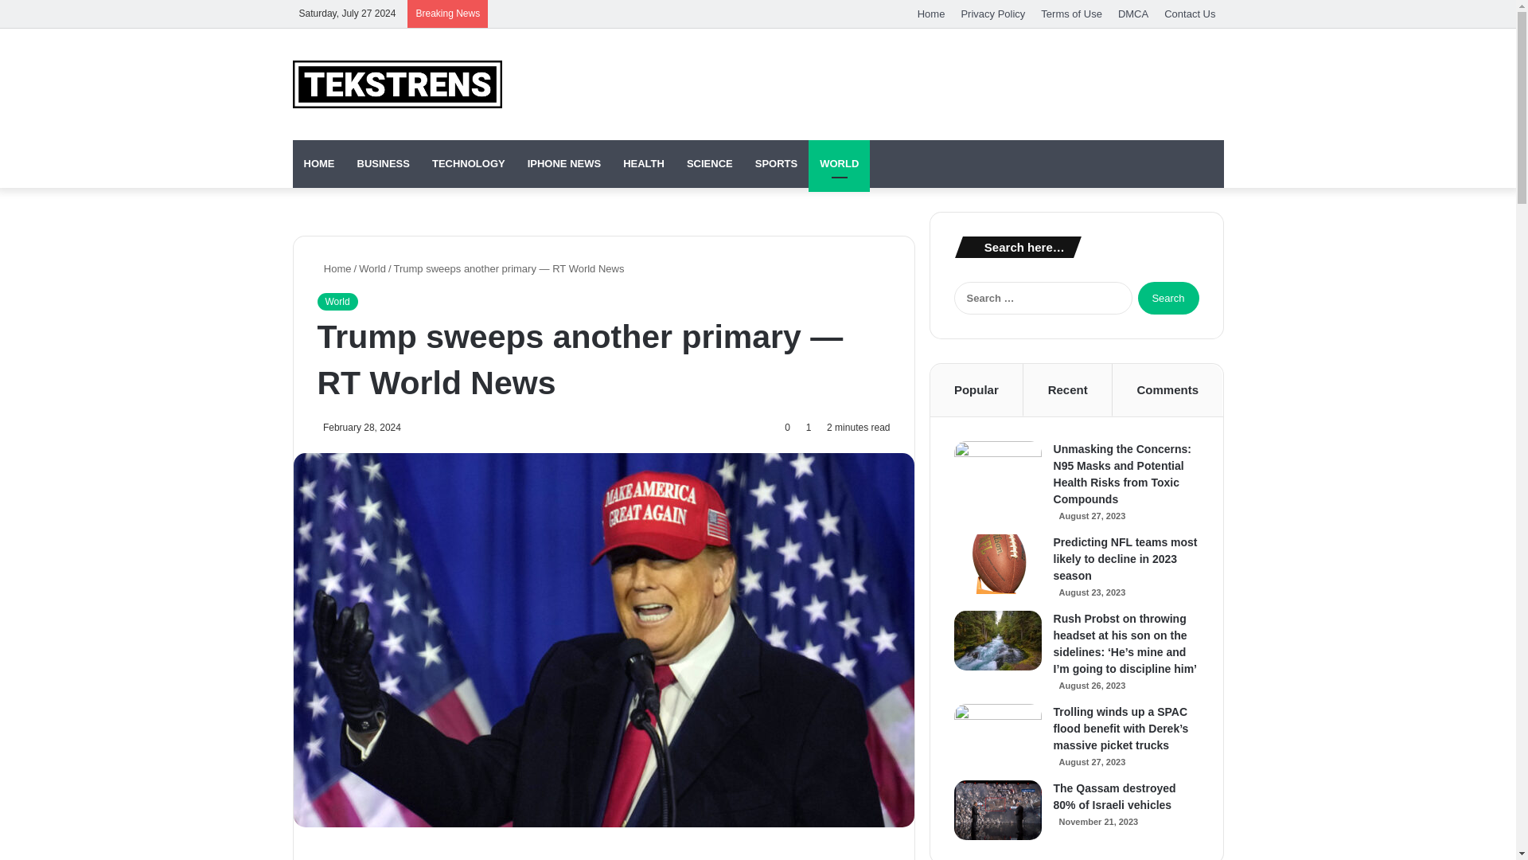 The image size is (1528, 860). I want to click on Contact Us, so click(1190, 14).